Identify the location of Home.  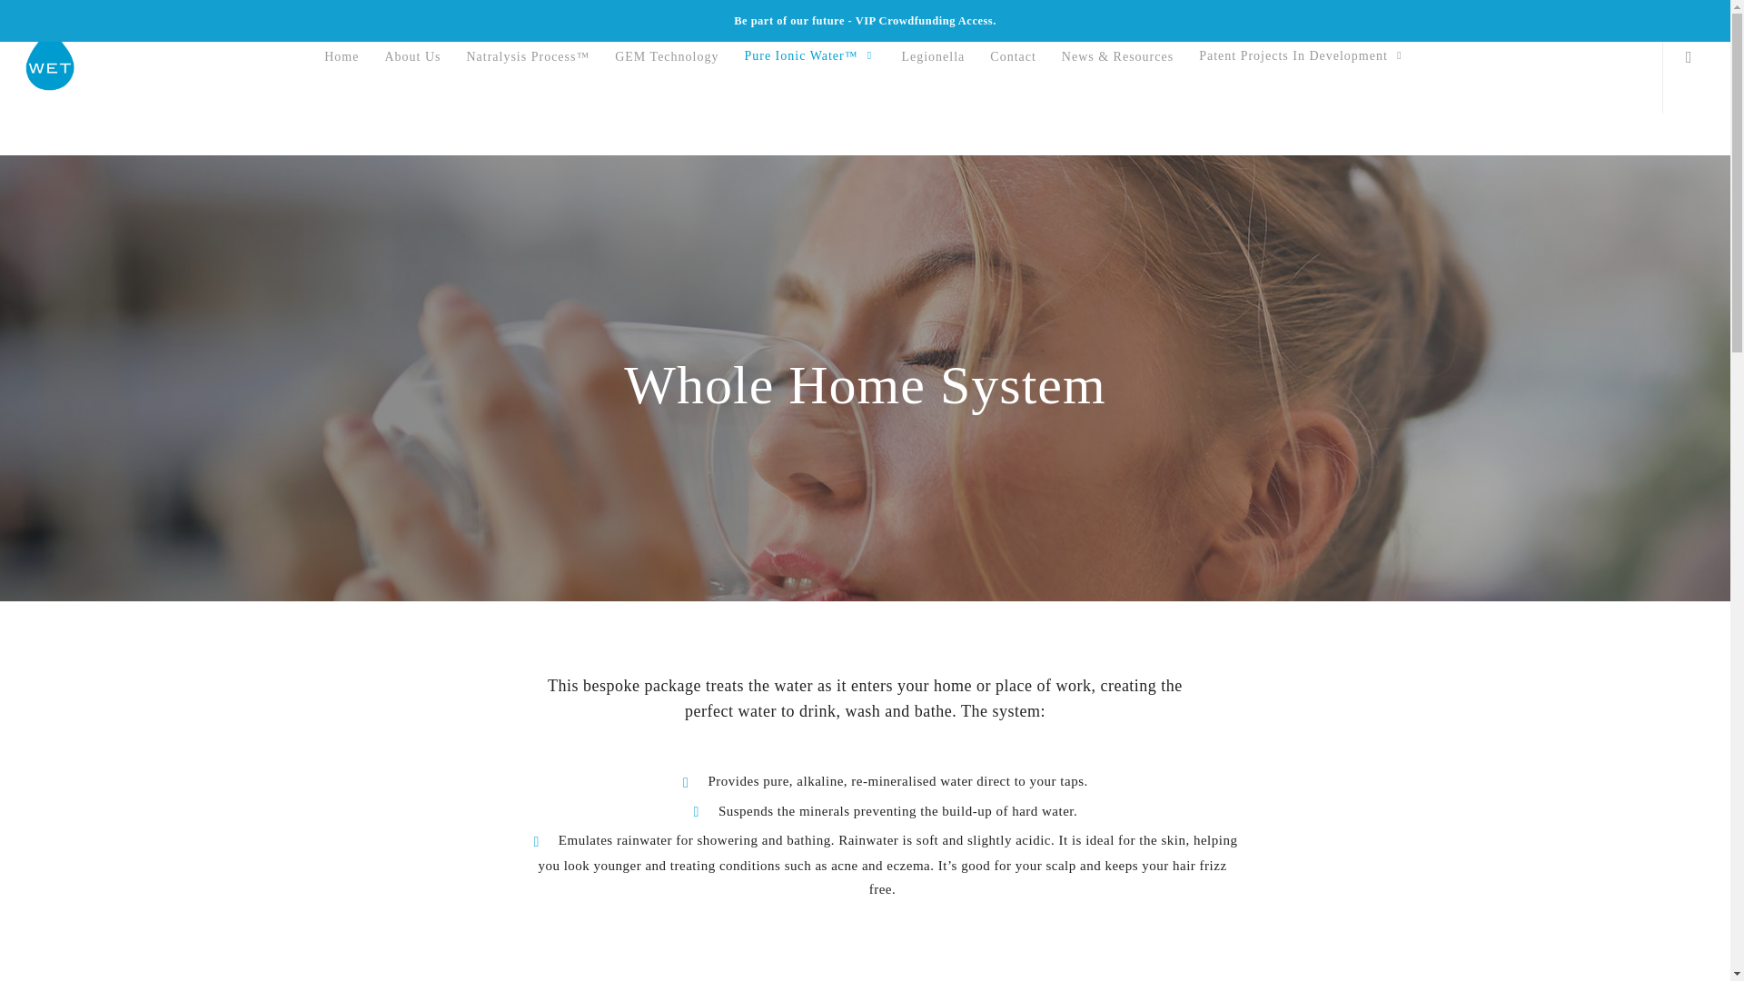
(342, 57).